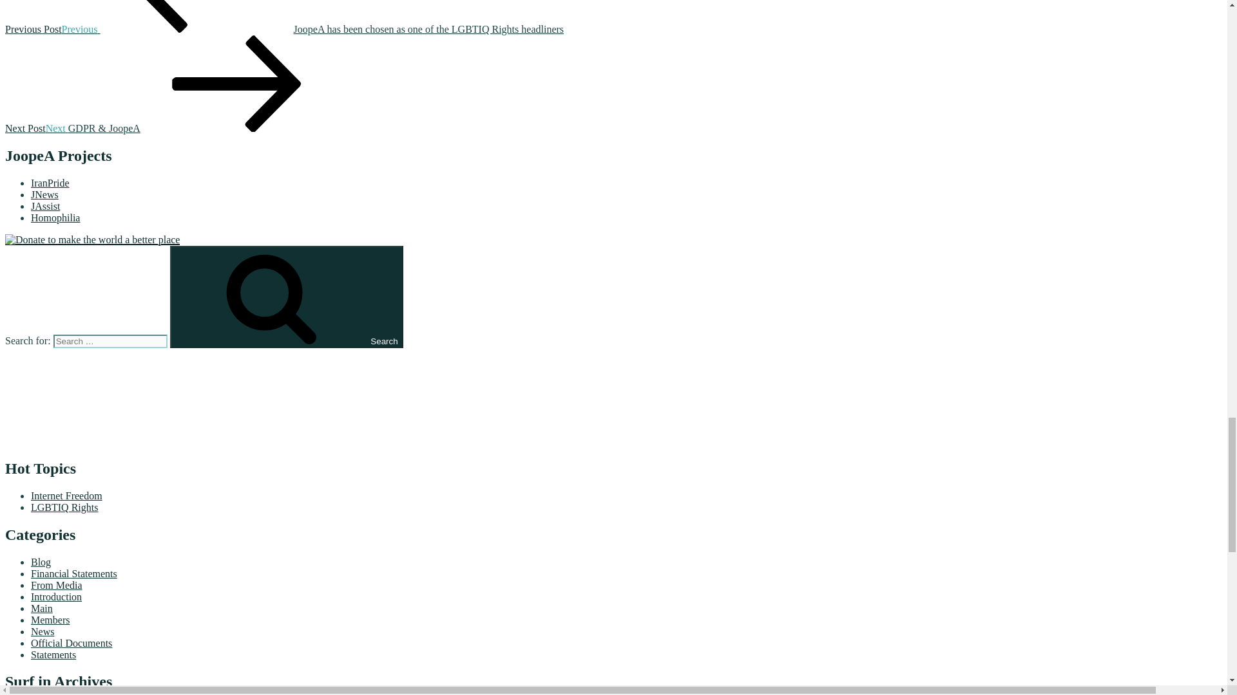  Describe the element at coordinates (45, 206) in the screenshot. I see `JAssist` at that location.